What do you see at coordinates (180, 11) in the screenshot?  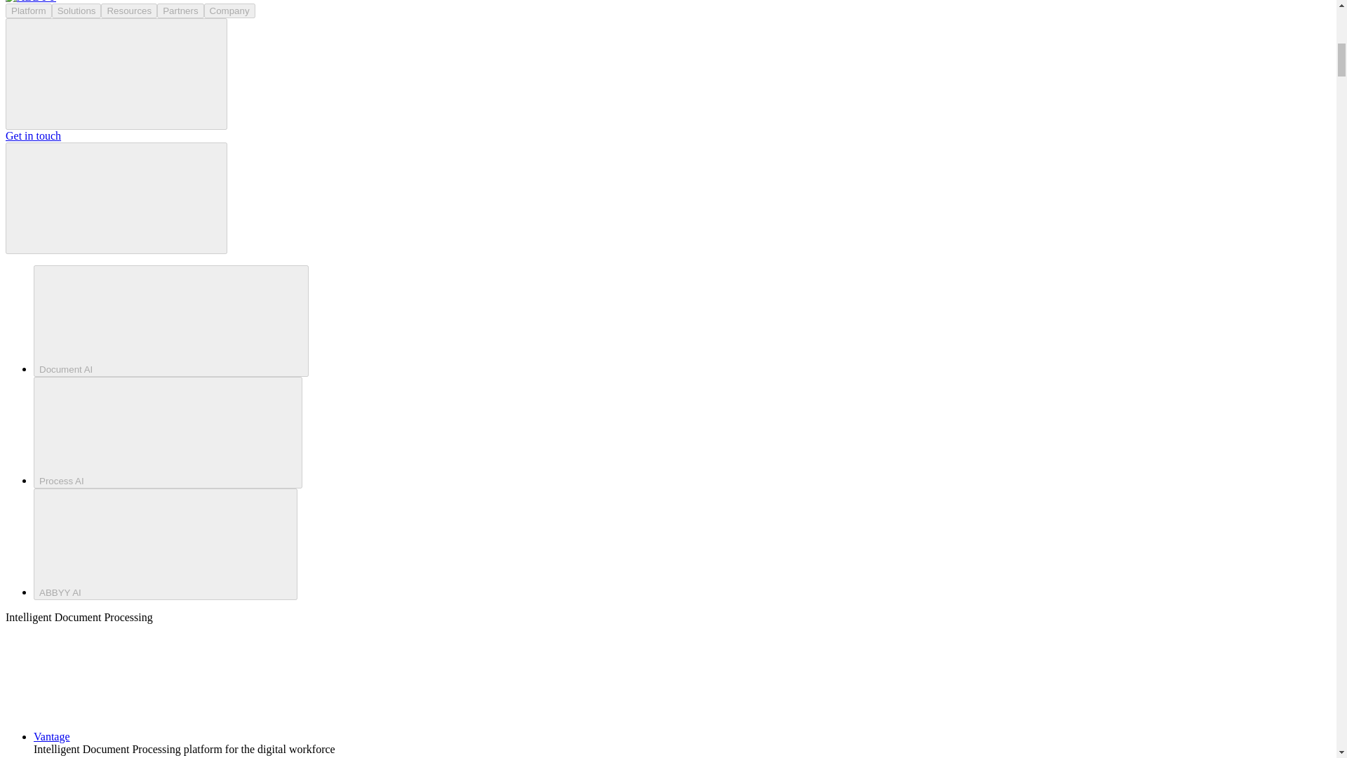 I see `Partners` at bounding box center [180, 11].